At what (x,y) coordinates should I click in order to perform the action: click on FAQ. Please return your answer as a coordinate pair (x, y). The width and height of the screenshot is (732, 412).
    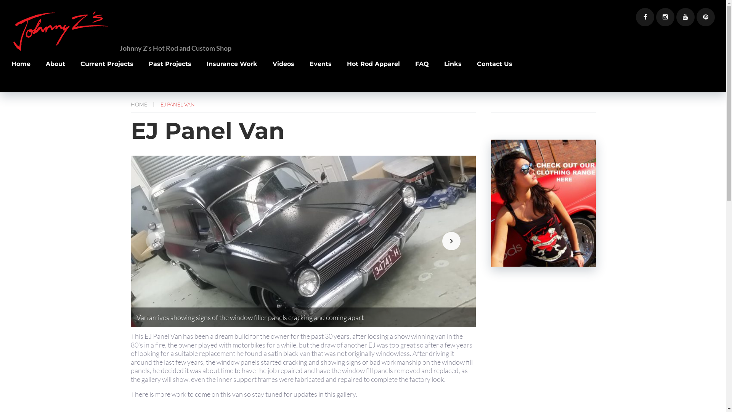
    Looking at the image, I should click on (422, 72).